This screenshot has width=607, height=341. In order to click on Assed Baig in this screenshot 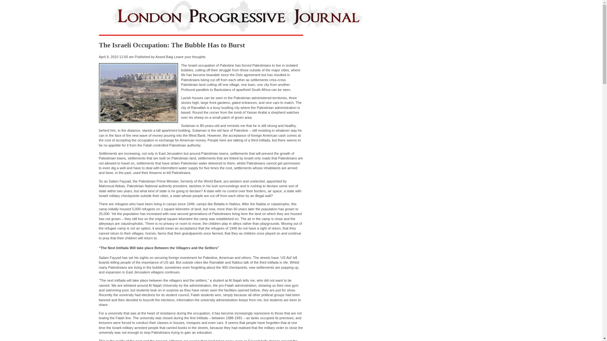, I will do `click(164, 57)`.